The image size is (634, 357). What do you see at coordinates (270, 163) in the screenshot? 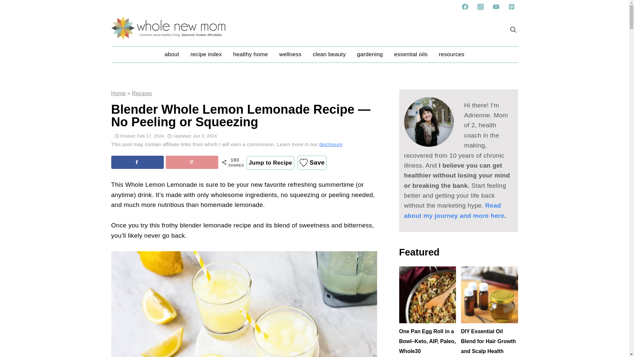
I see `Jump to Recipe` at bounding box center [270, 163].